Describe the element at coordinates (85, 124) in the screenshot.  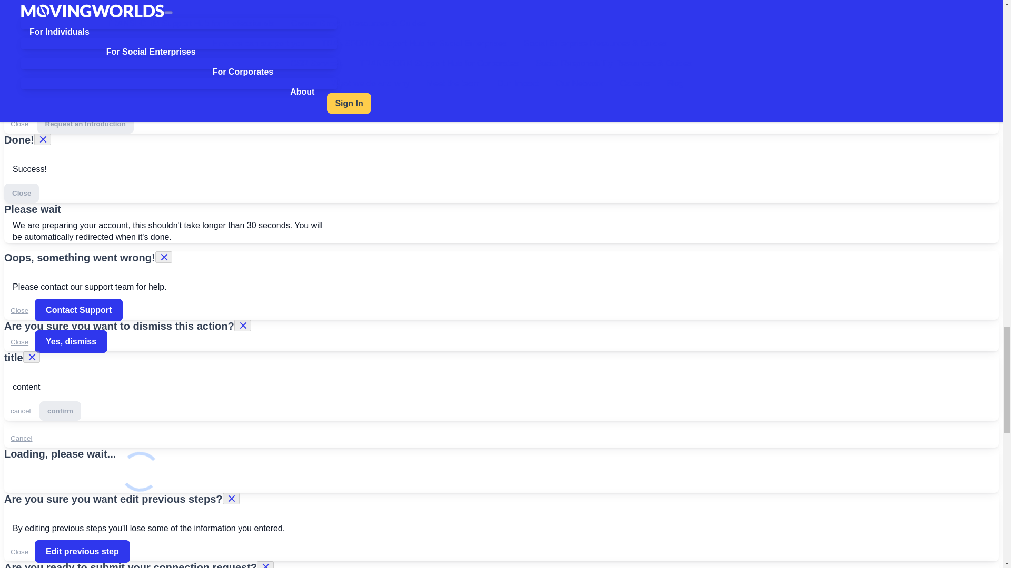
I see `Request an Introduction` at that location.